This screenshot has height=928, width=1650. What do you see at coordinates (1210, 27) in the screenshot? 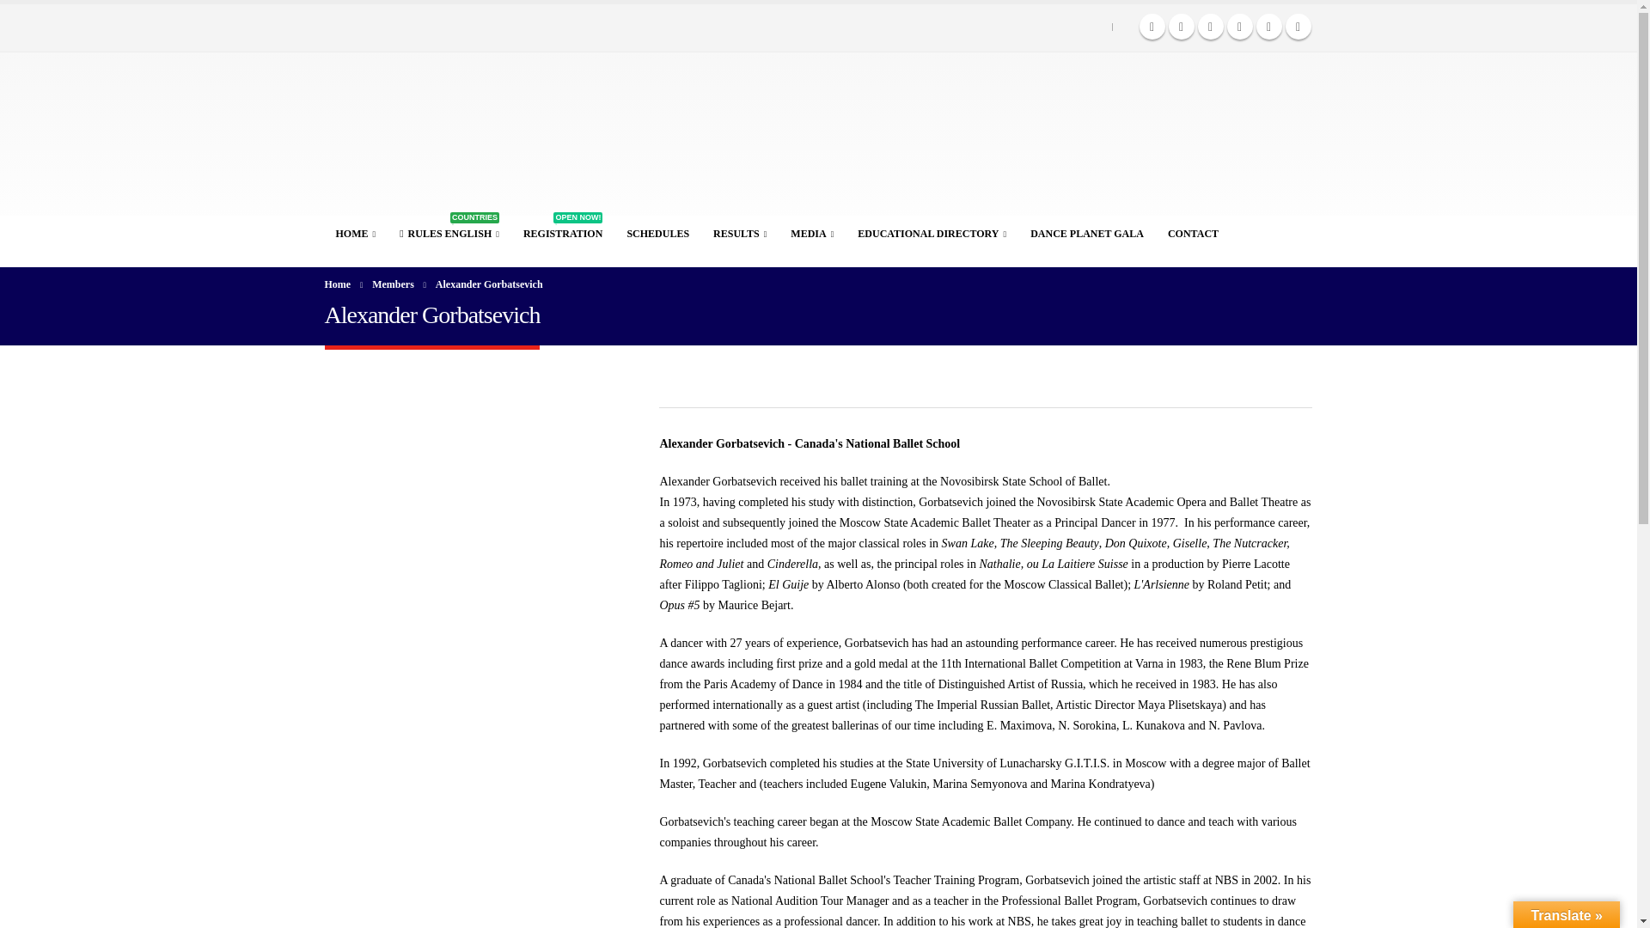
I see `EDUCATIONAL DIRECTORY` at bounding box center [1210, 27].